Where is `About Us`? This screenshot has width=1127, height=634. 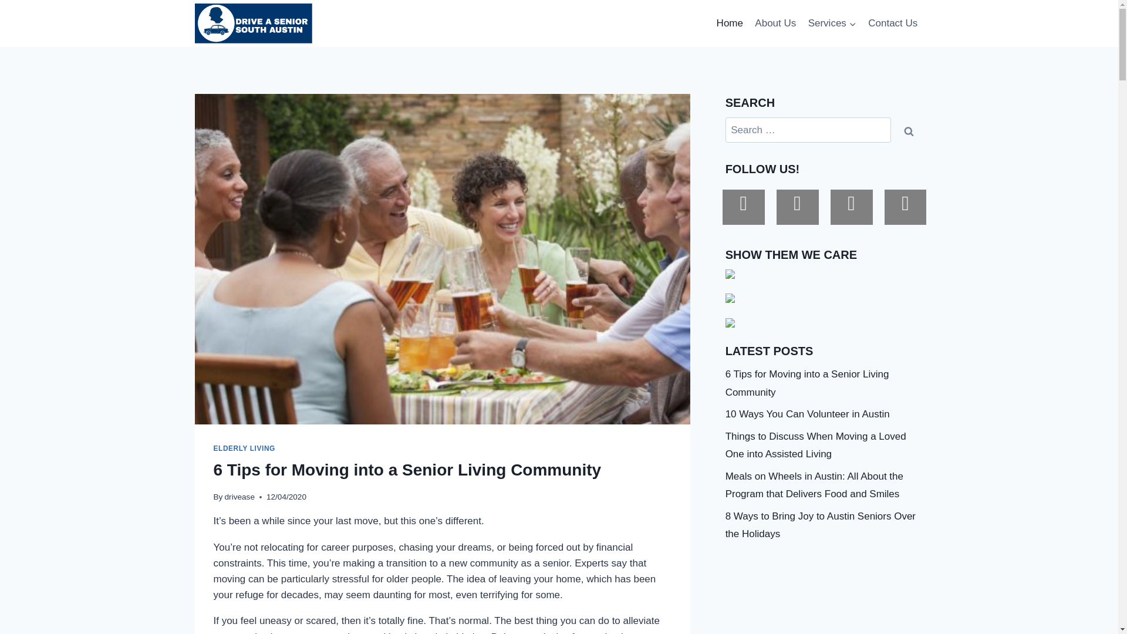
About Us is located at coordinates (775, 23).